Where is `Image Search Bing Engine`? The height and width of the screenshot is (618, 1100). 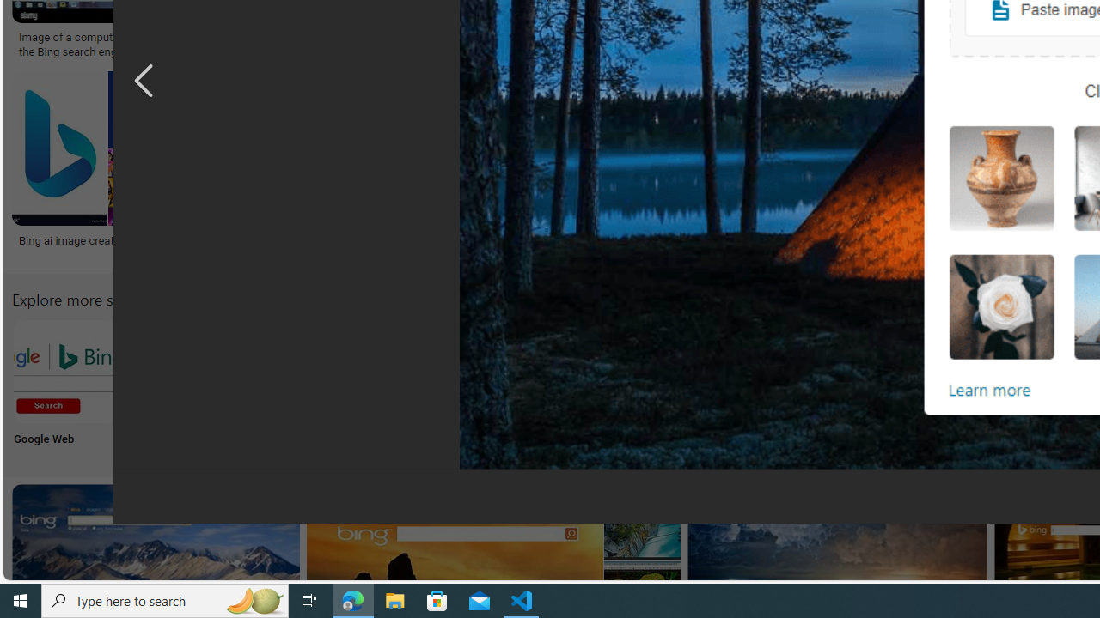
Image Search Bing Engine is located at coordinates (299, 38).